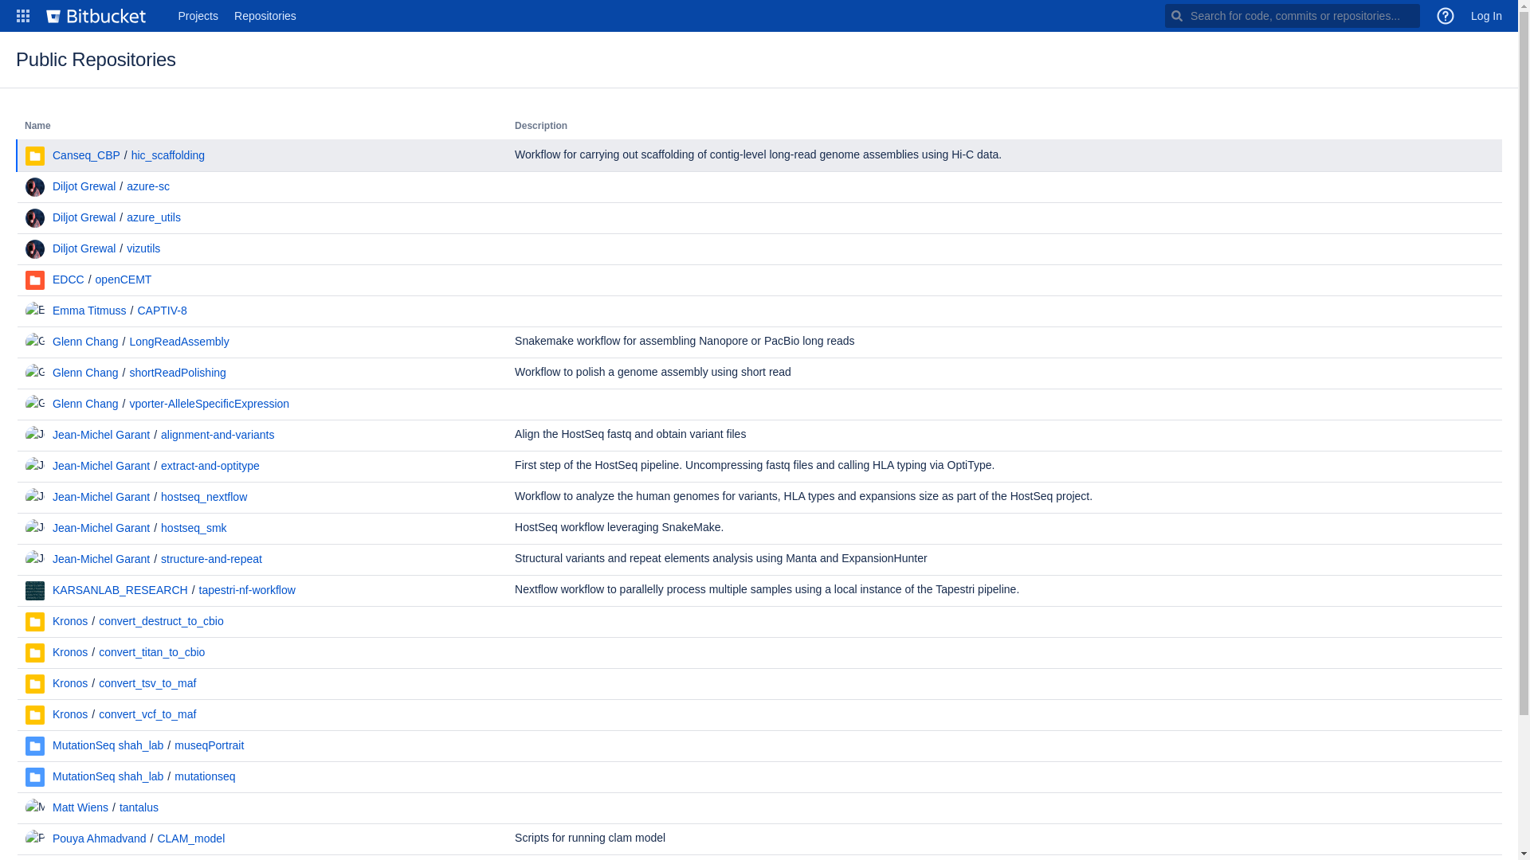 The image size is (1530, 860). I want to click on museqPortrait, so click(209, 745).